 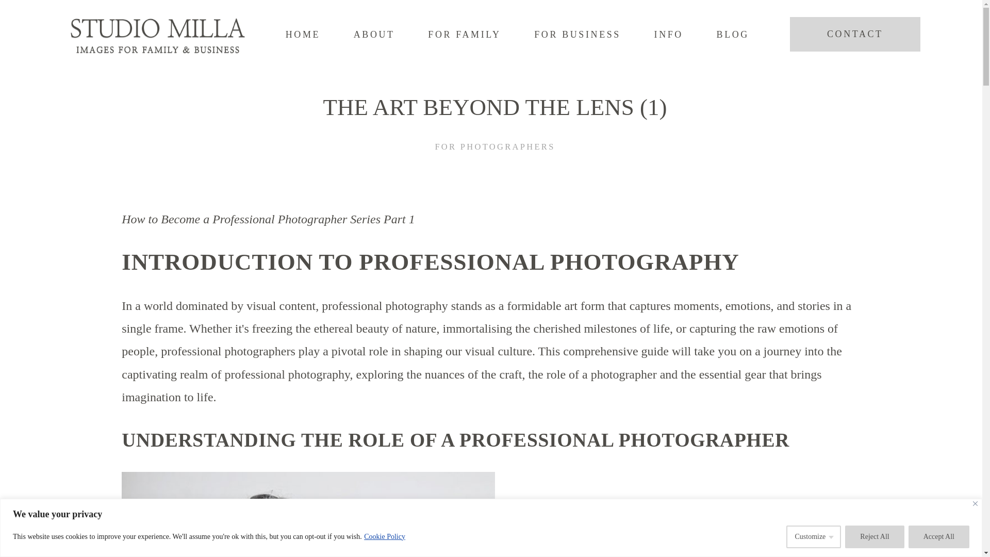 I want to click on FOR BUSINESS, so click(x=577, y=35).